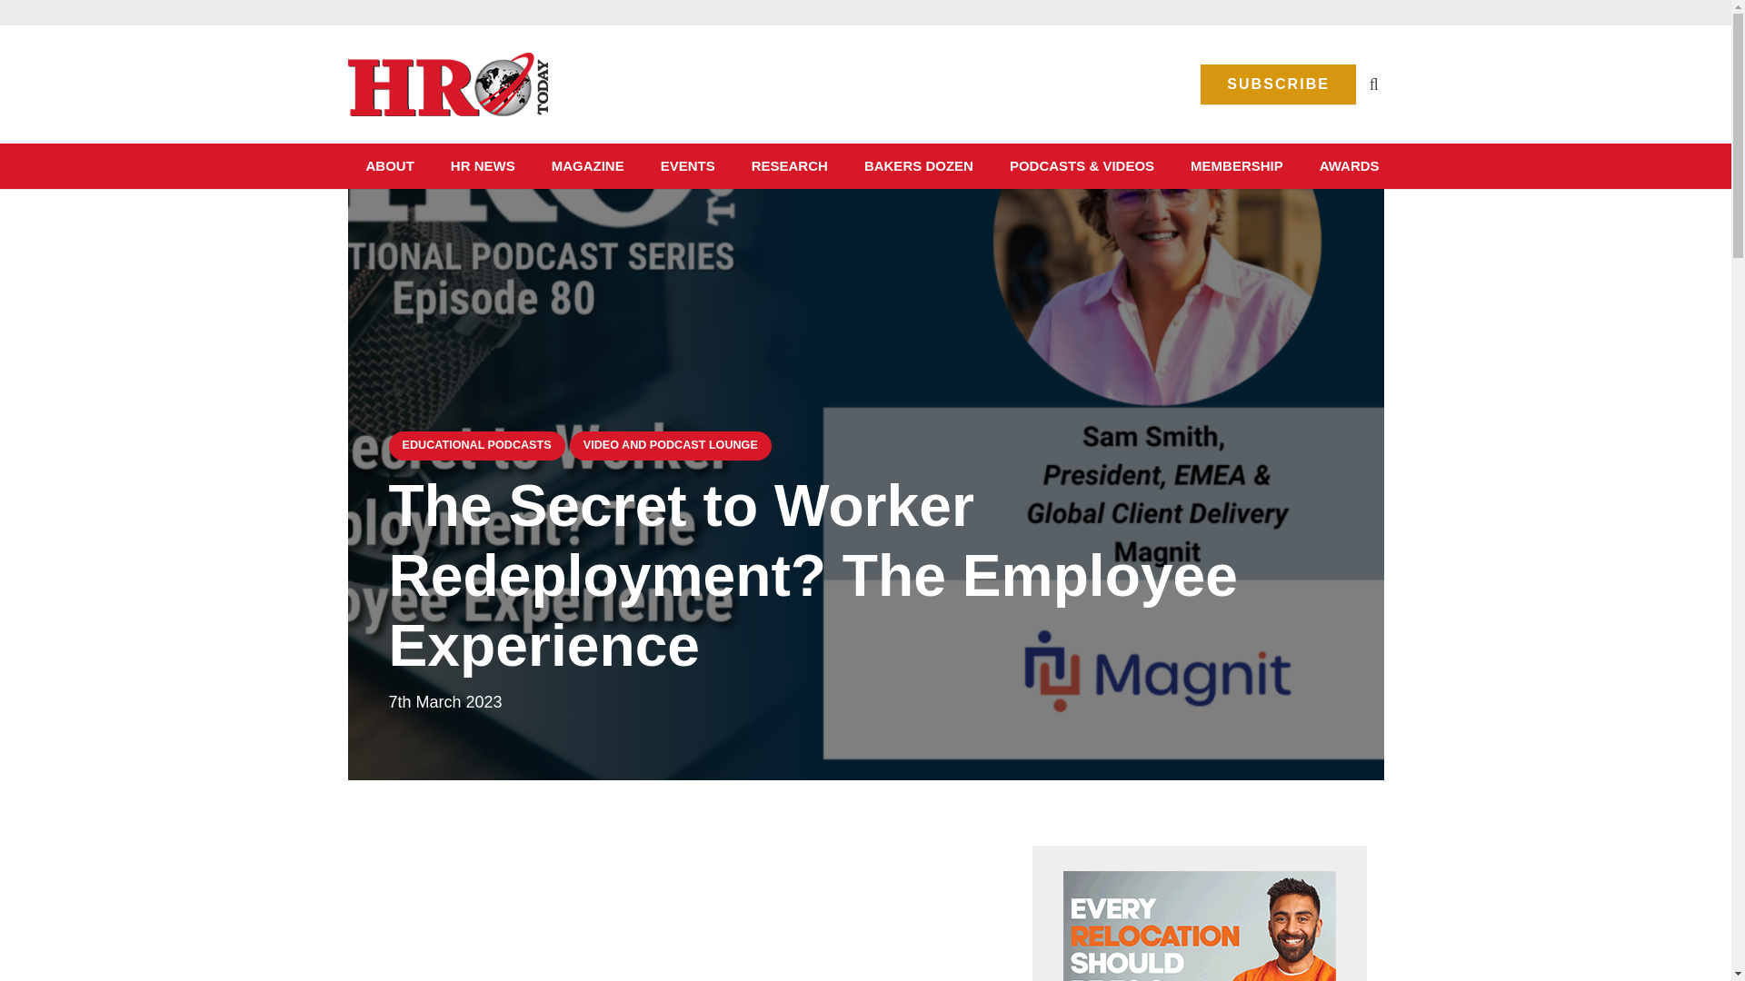 This screenshot has width=1745, height=981. I want to click on YouTube video player, so click(643, 913).